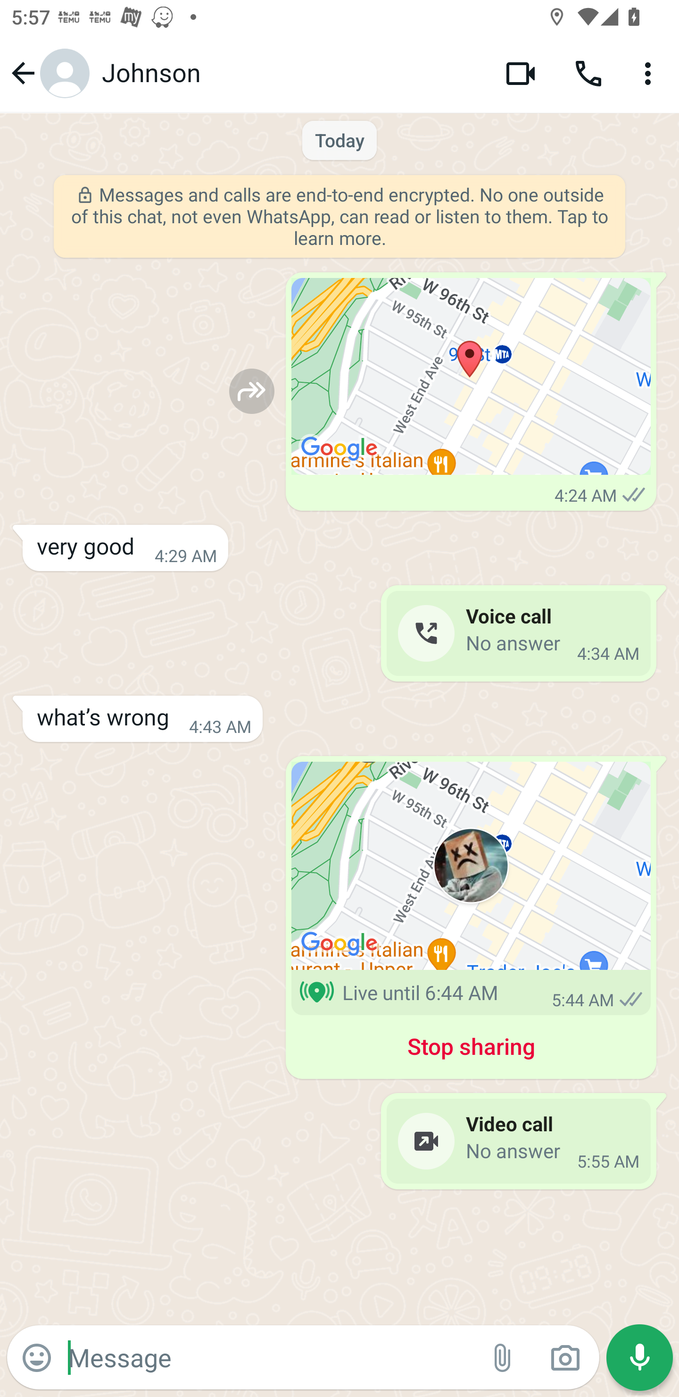 The image size is (679, 1397). What do you see at coordinates (270, 1357) in the screenshot?
I see `Message` at bounding box center [270, 1357].